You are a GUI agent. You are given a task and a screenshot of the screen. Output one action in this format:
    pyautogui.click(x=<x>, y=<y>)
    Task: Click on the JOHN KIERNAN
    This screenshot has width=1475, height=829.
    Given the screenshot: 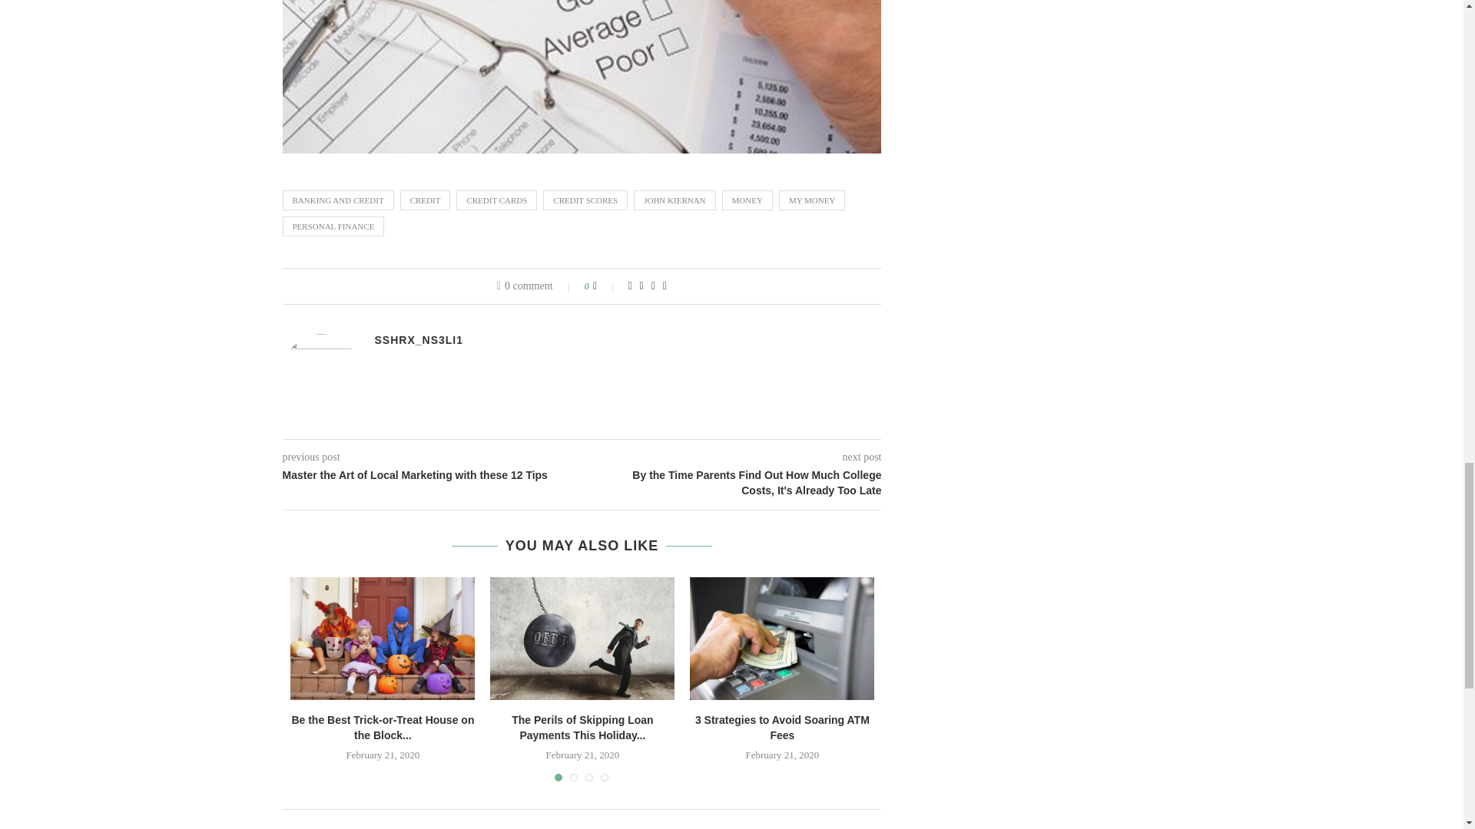 What is the action you would take?
    pyautogui.click(x=675, y=200)
    